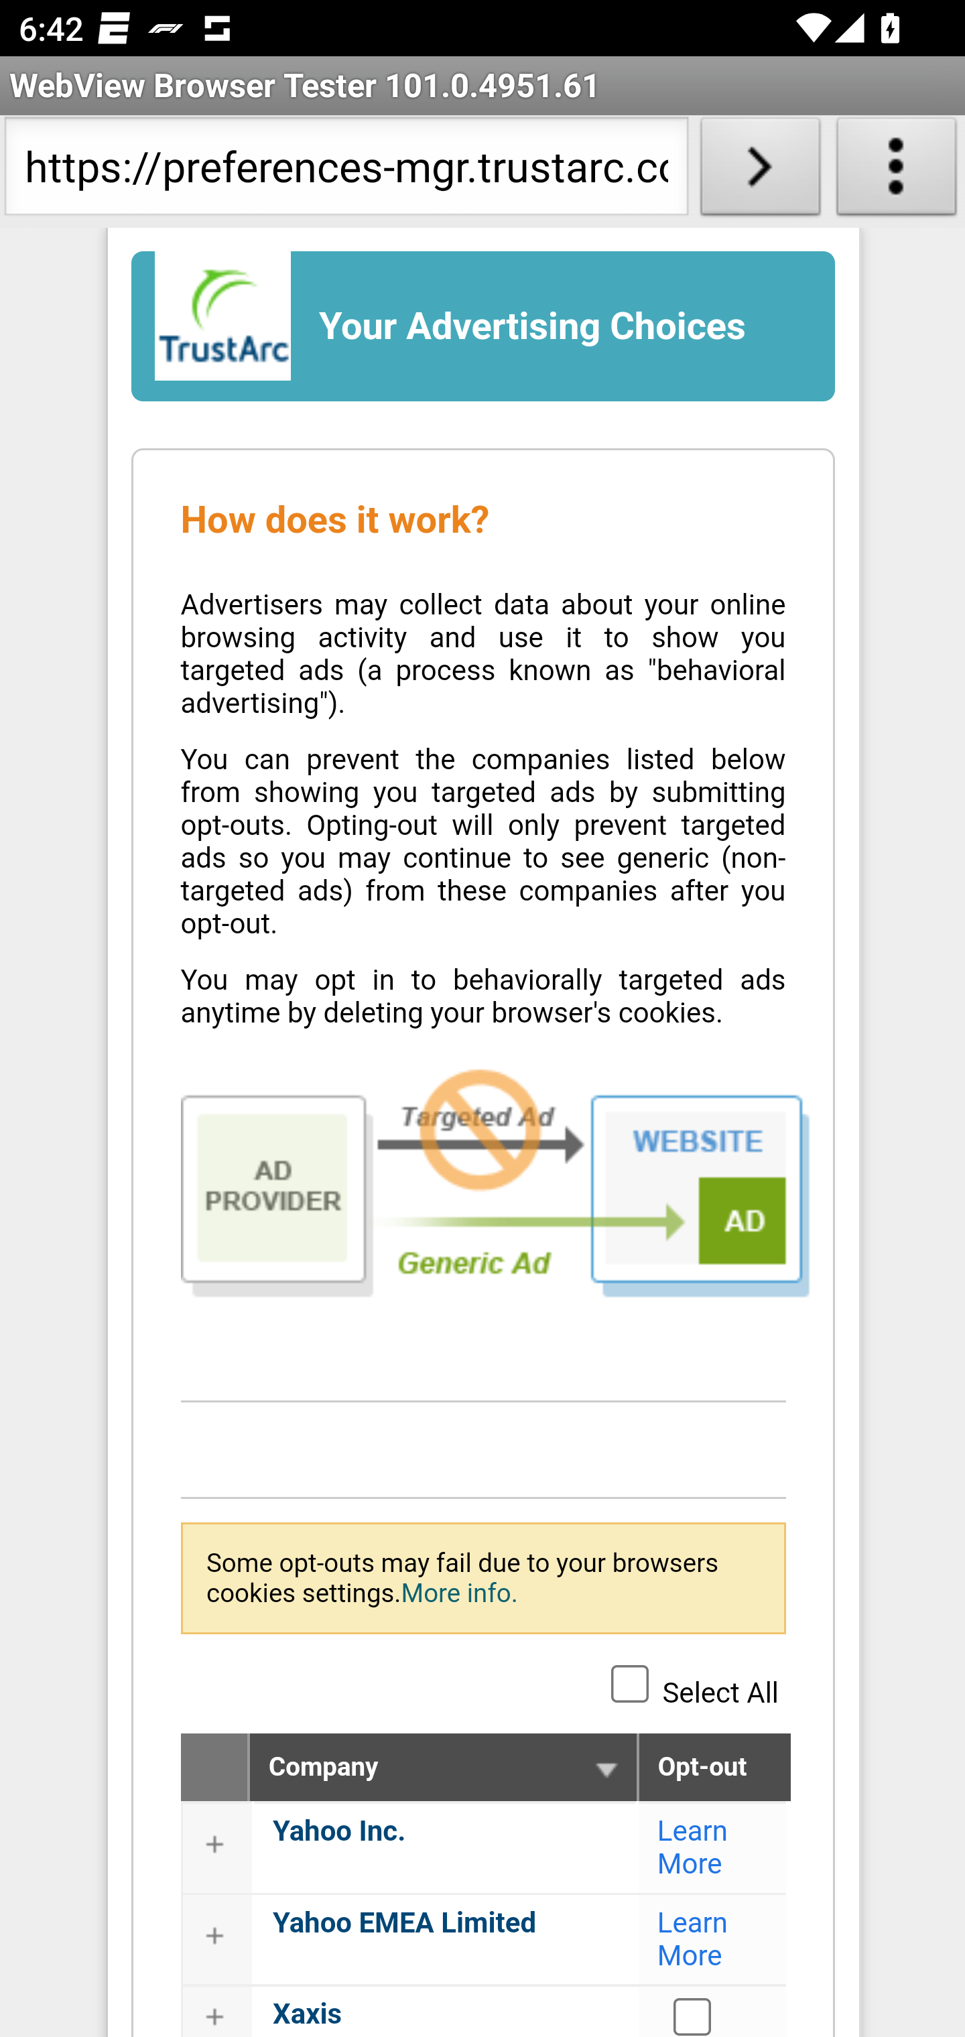 This screenshot has height=2037, width=965. Describe the element at coordinates (458, 1592) in the screenshot. I see `More info.` at that location.